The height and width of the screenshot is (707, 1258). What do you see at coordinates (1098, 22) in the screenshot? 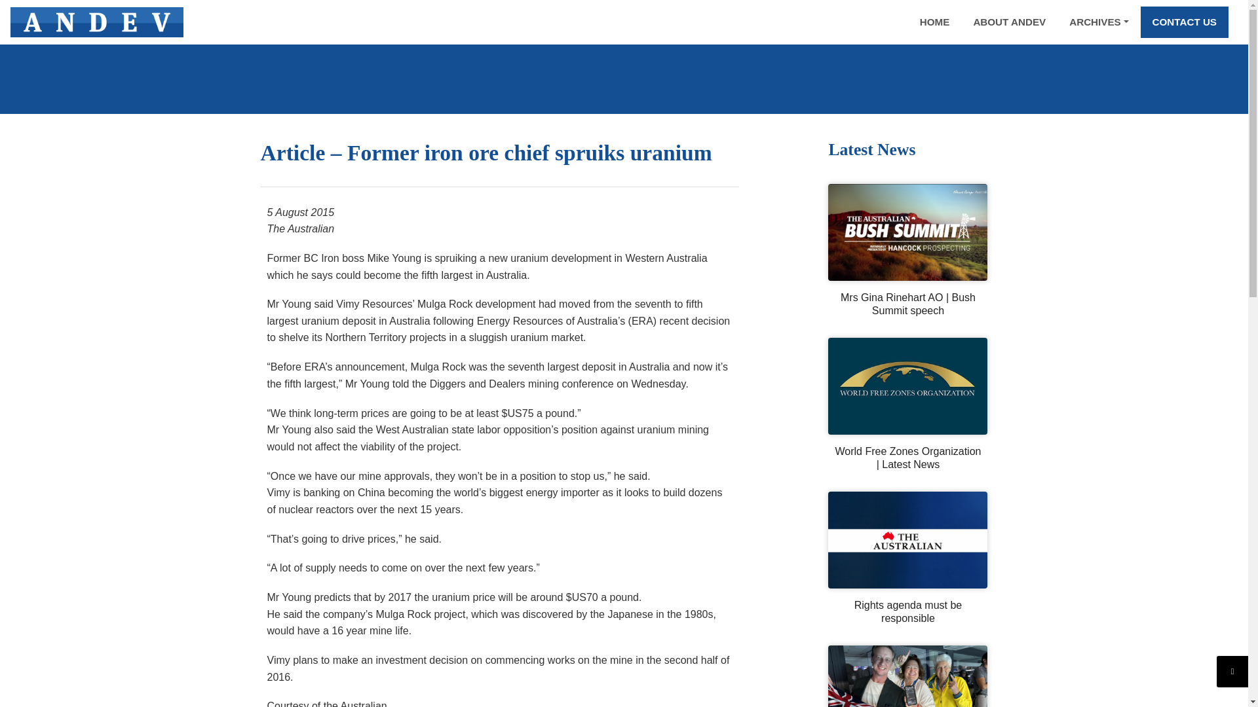
I see `Archives` at bounding box center [1098, 22].